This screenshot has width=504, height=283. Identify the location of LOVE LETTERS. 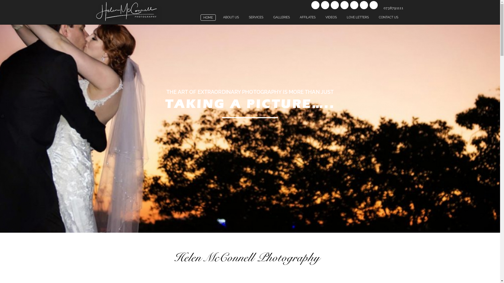
(358, 17).